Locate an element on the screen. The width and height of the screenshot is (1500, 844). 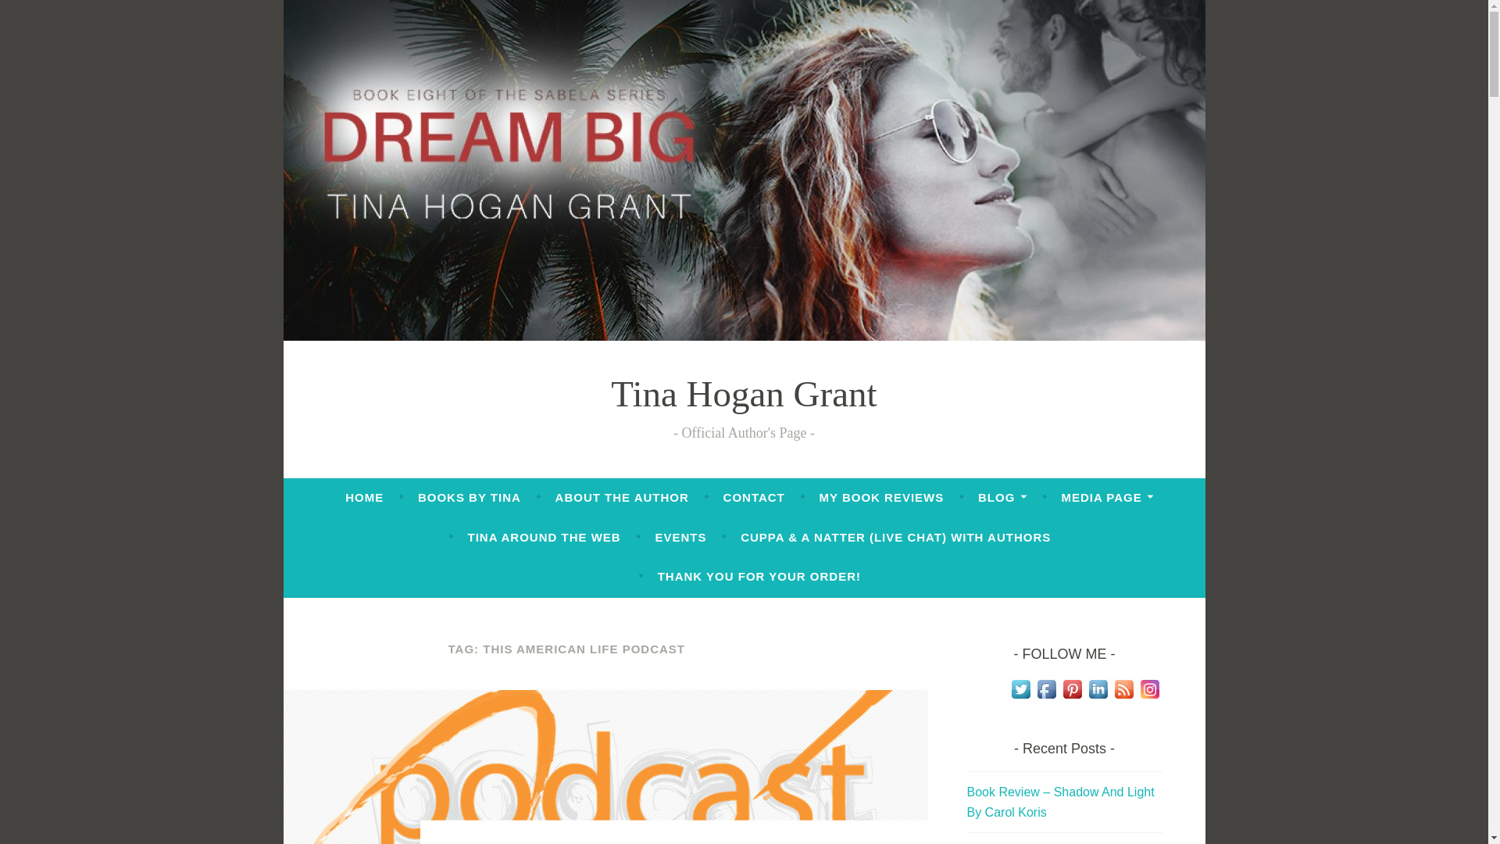
Visit Us On Facebook is located at coordinates (1045, 697).